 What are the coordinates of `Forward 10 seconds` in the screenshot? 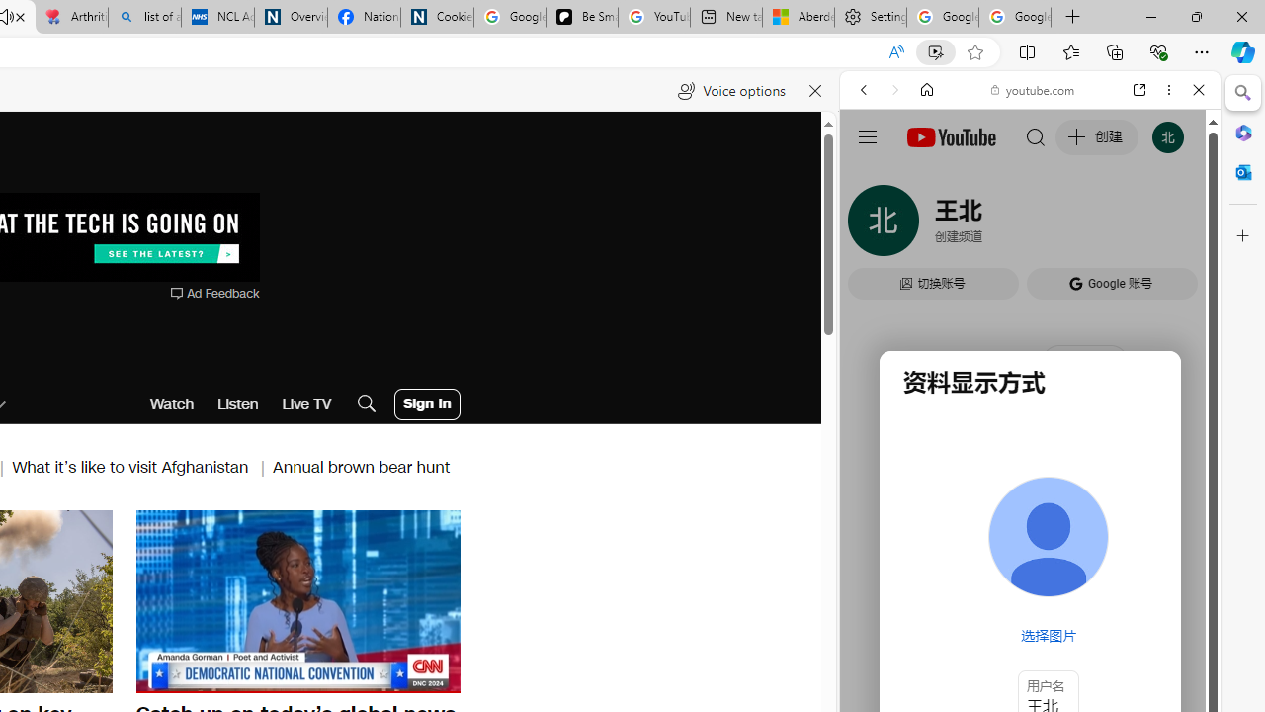 It's located at (357, 601).